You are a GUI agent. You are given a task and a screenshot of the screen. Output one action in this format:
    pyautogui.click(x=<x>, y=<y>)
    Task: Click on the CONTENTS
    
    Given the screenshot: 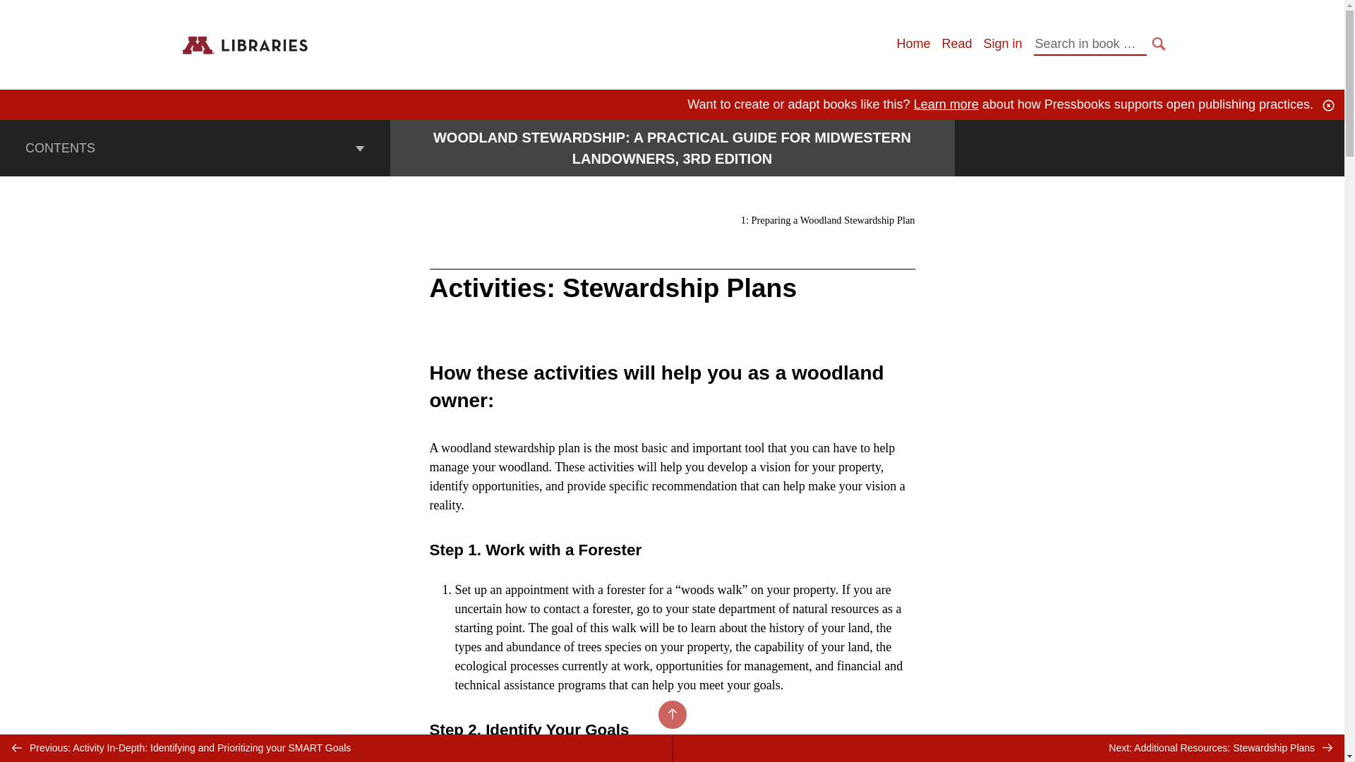 What is the action you would take?
    pyautogui.click(x=195, y=147)
    